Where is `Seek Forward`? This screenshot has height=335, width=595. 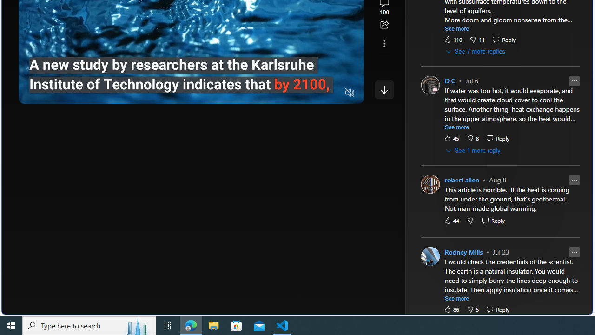 Seek Forward is located at coordinates (70, 93).